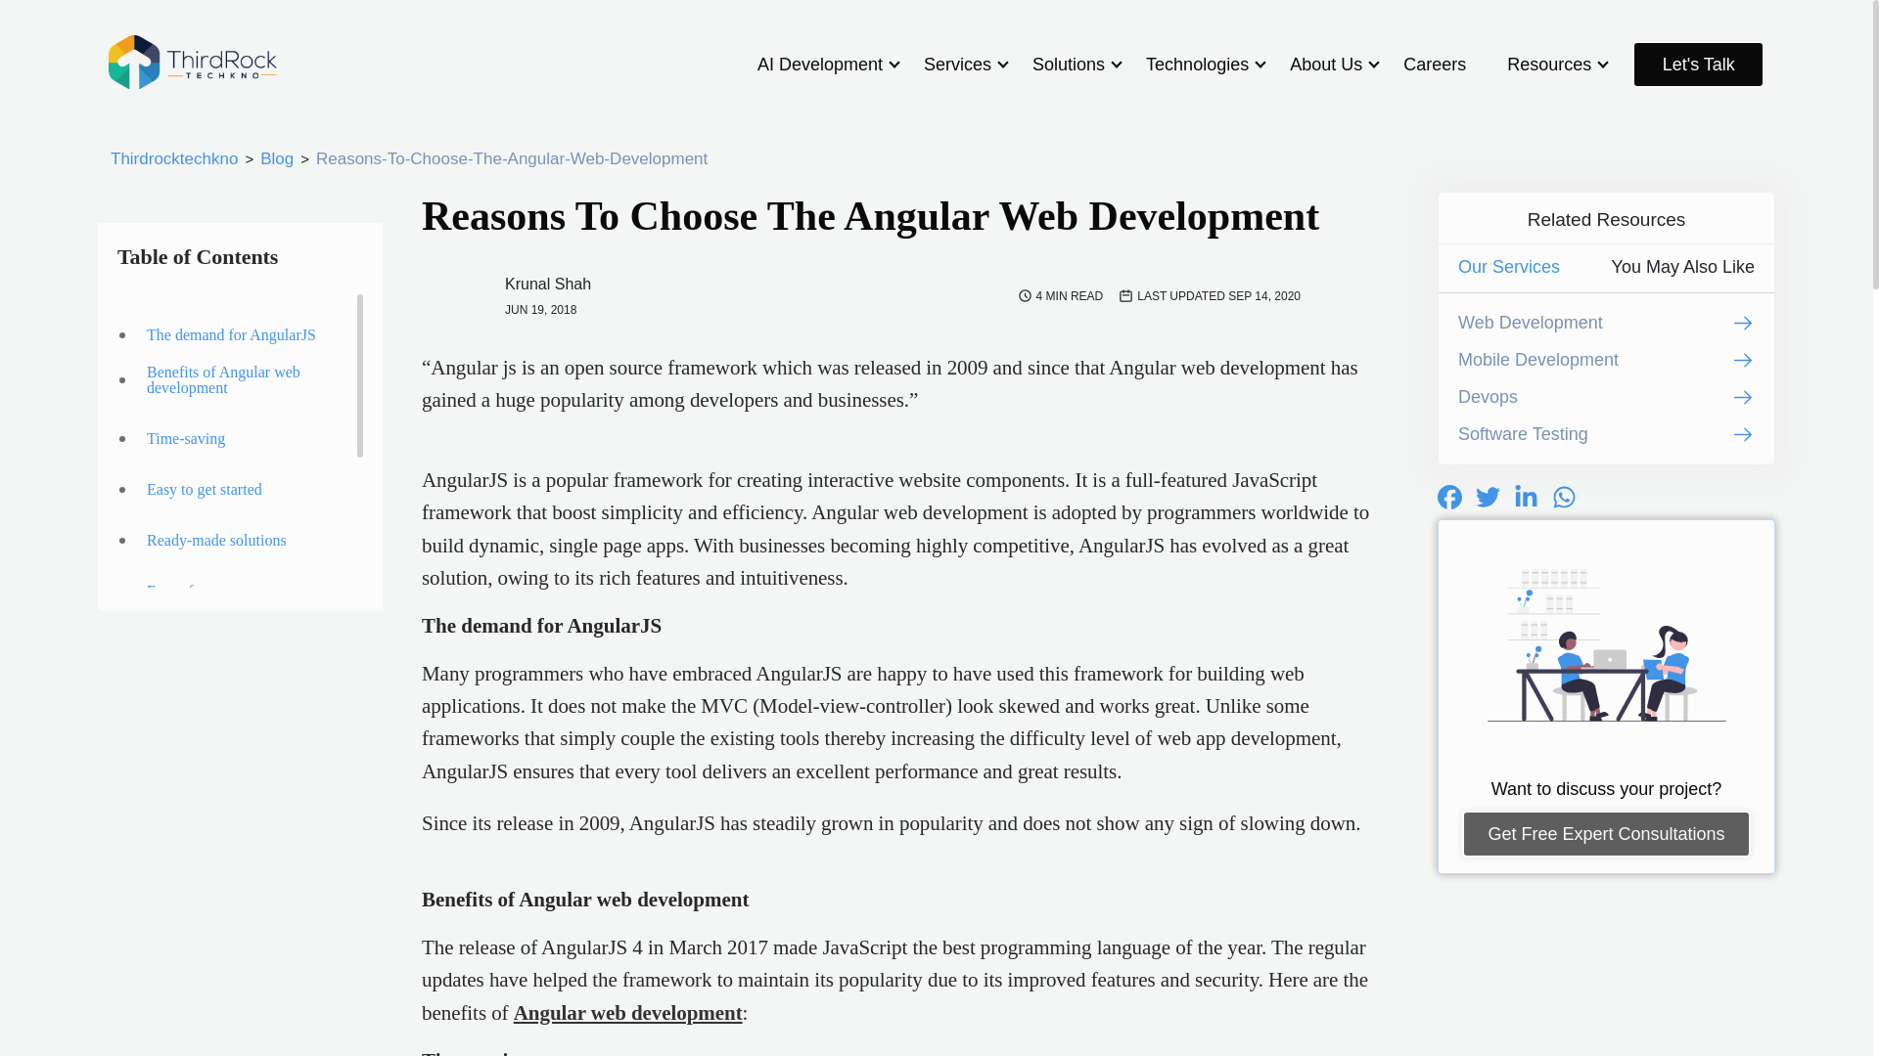 This screenshot has height=1056, width=1879. Describe the element at coordinates (1435, 65) in the screenshot. I see `Careers` at that location.